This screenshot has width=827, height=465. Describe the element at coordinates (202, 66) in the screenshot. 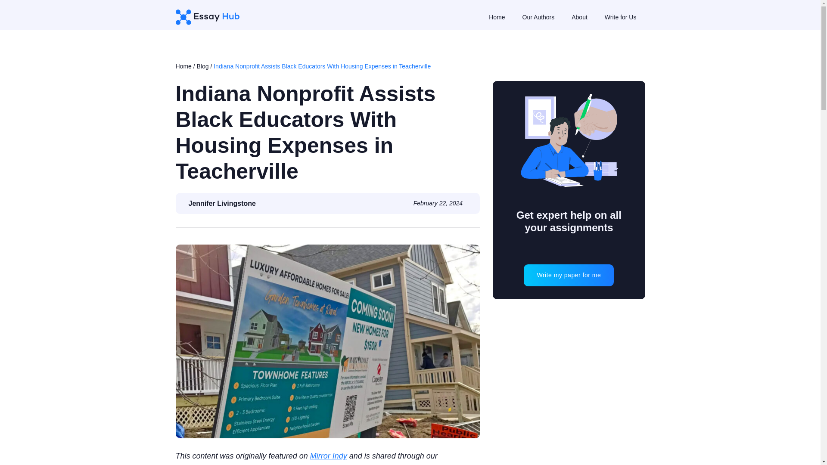

I see `Blog` at that location.